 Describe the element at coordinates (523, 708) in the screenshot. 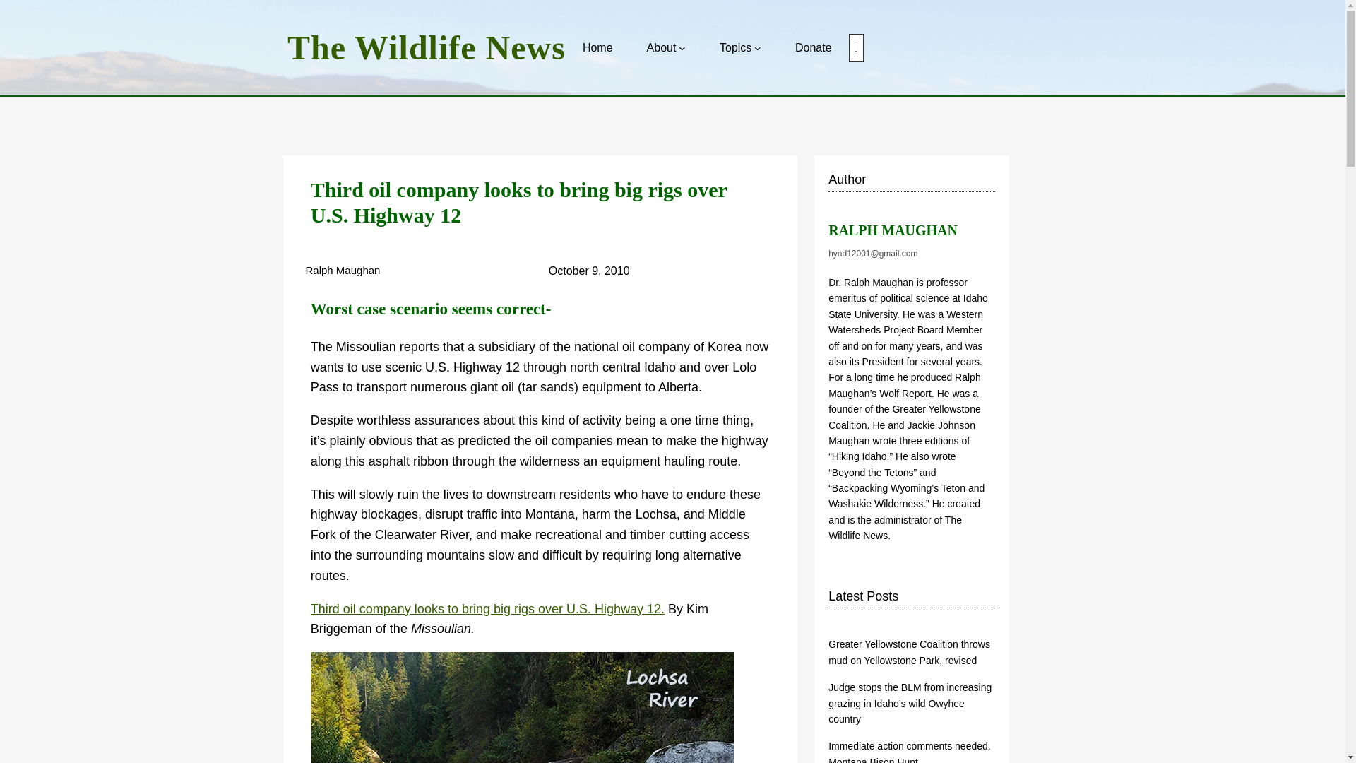

I see `The Lochsa River` at that location.